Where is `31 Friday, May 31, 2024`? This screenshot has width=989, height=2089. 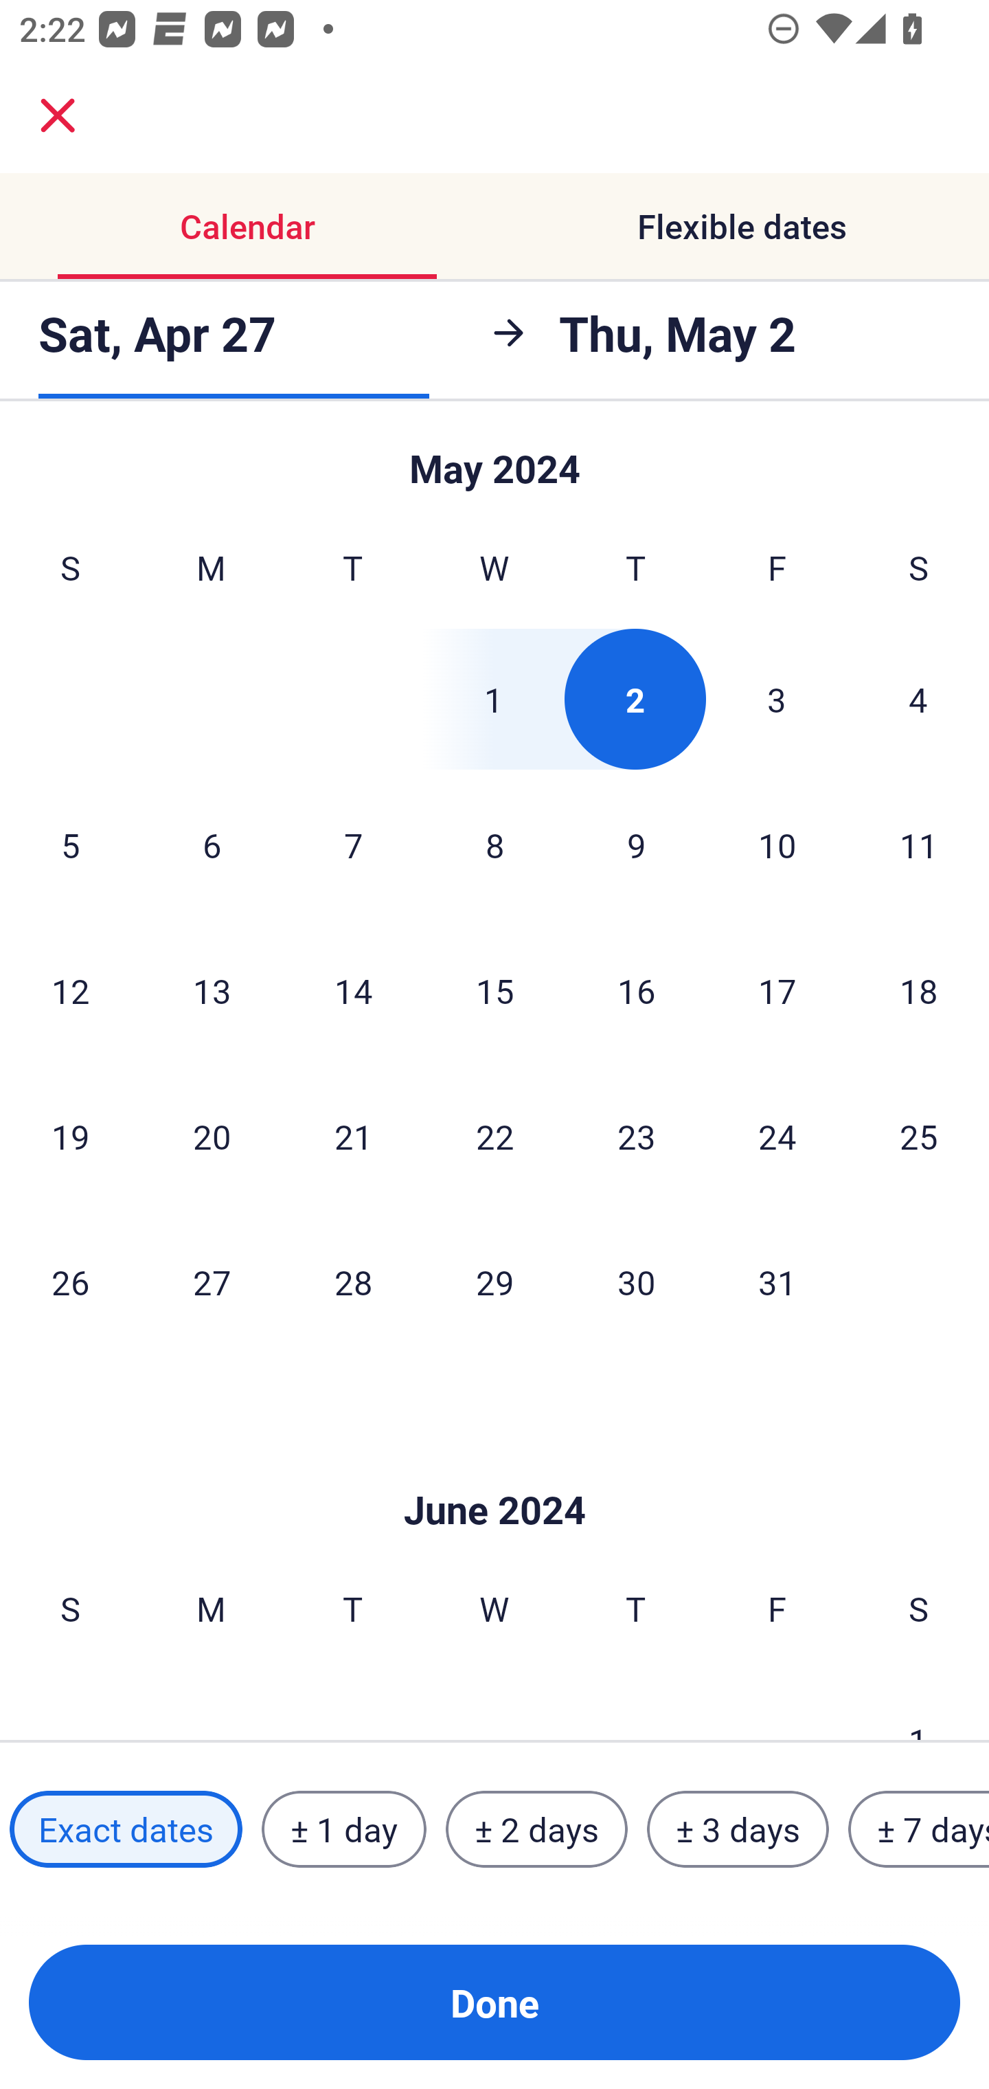
31 Friday, May 31, 2024 is located at coordinates (777, 1281).